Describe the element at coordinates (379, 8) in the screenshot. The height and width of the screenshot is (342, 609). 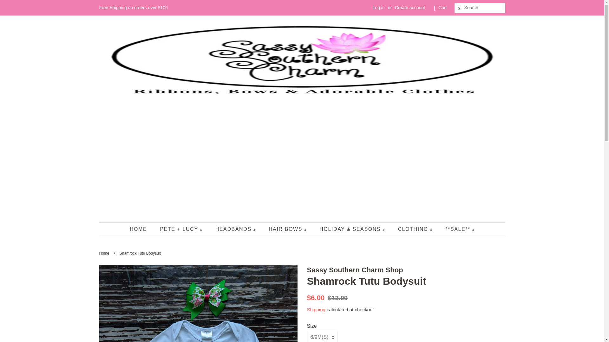
I see `Log in` at that location.